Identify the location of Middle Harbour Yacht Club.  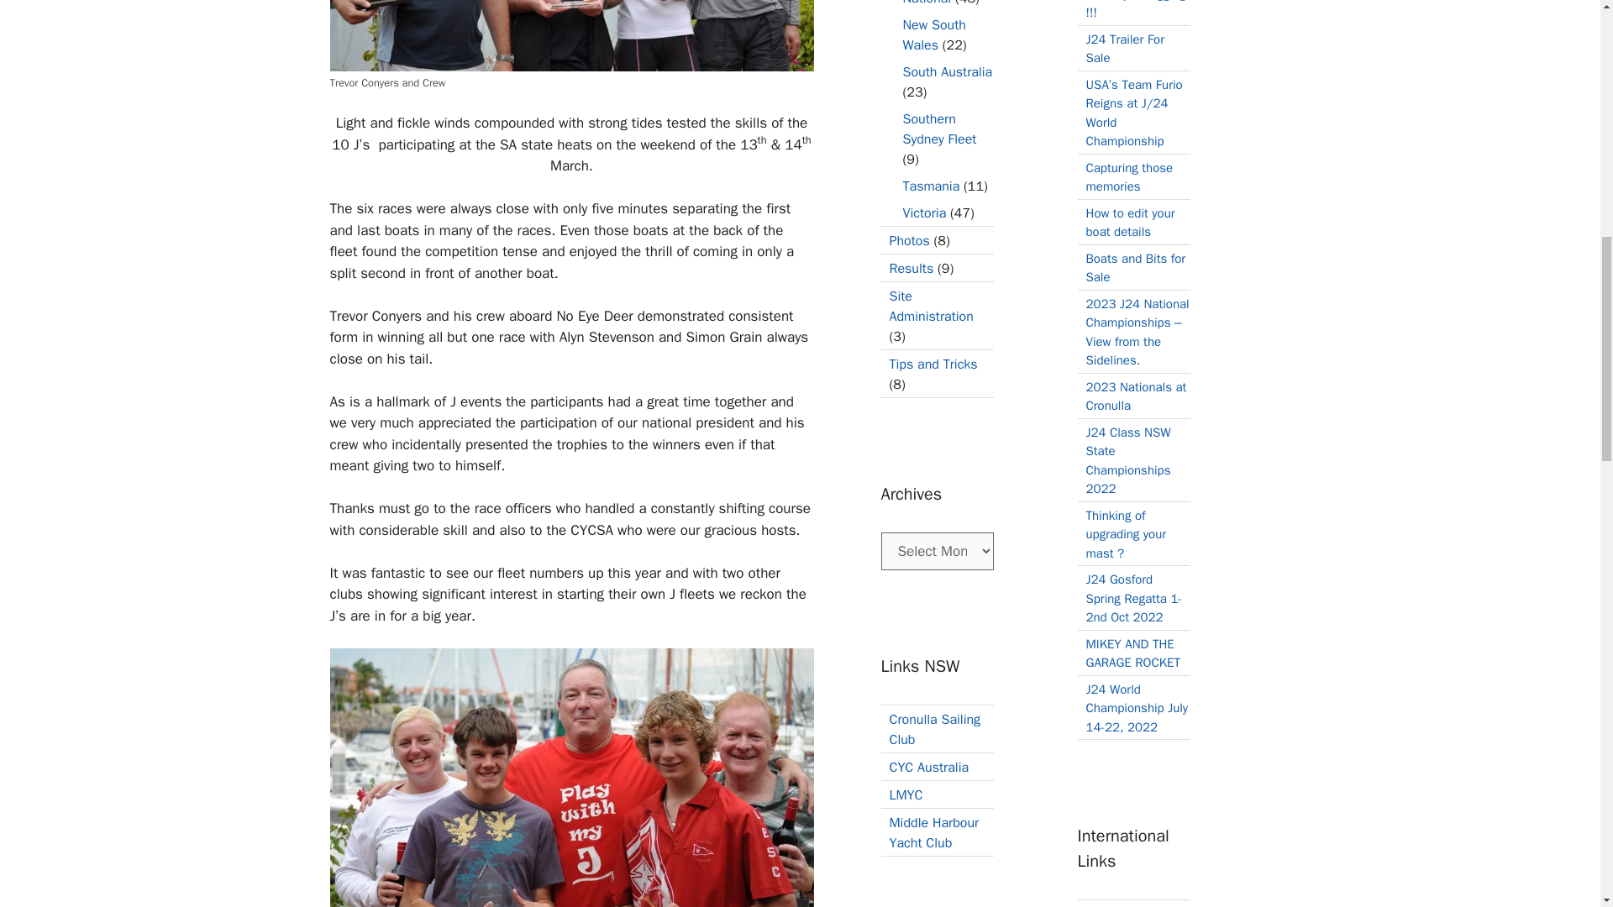
(933, 833).